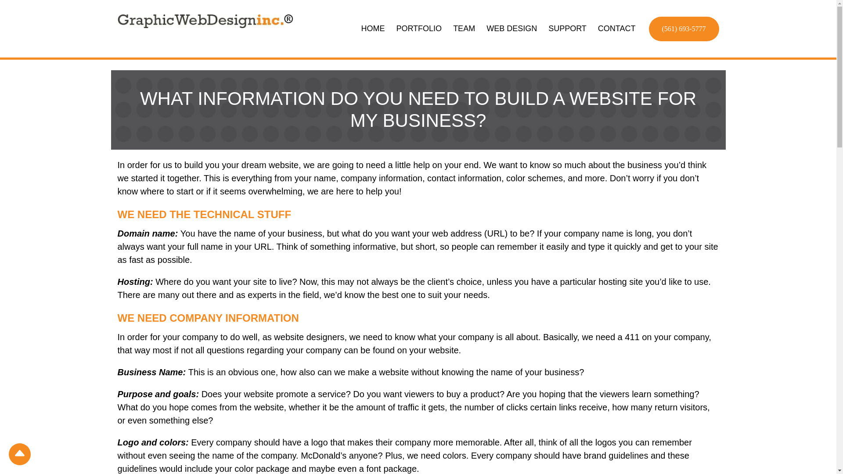 Image resolution: width=843 pixels, height=474 pixels. Describe the element at coordinates (419, 29) in the screenshot. I see `PORTFOLIO` at that location.